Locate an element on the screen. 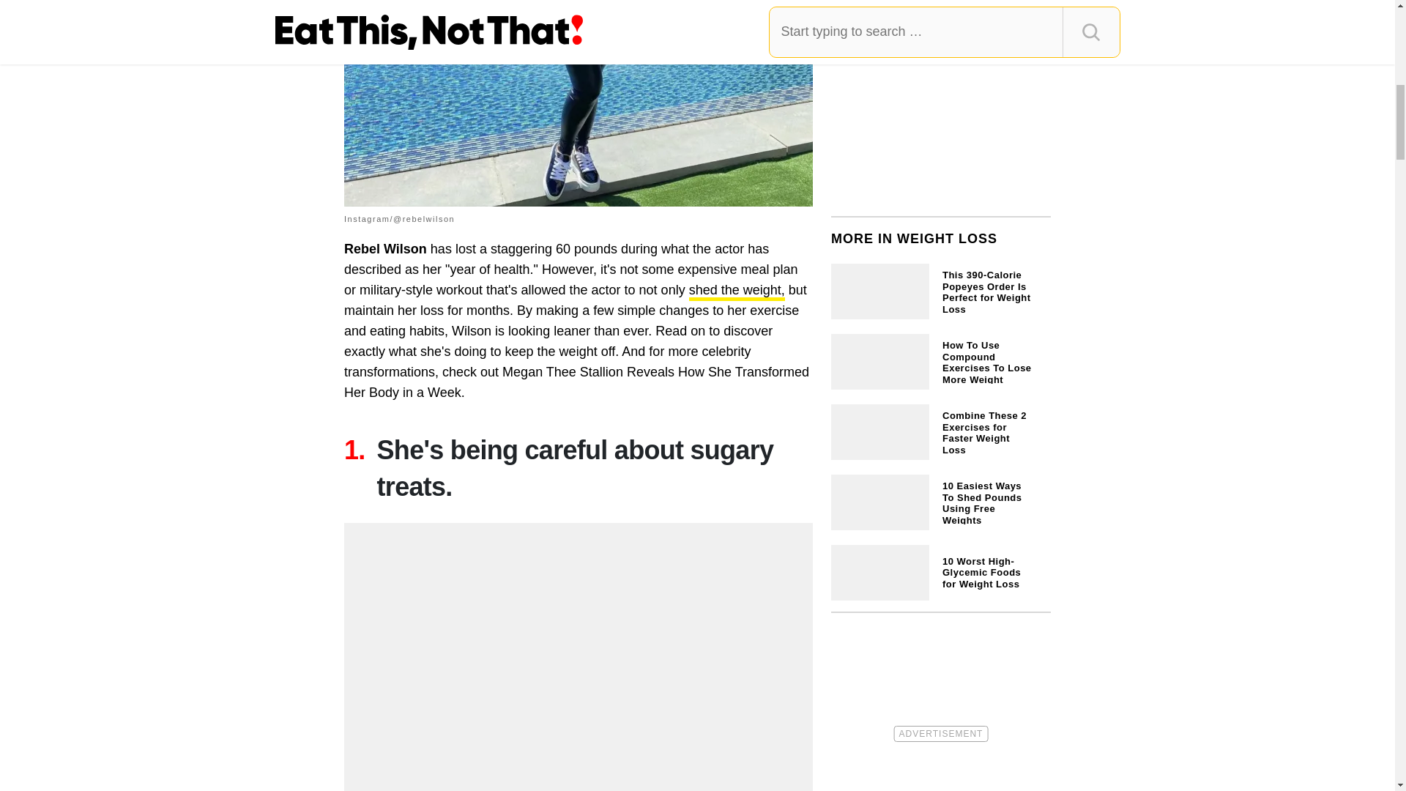  This 390-Calorie Popeyes Order Is Perfect for Weight Loss is located at coordinates (940, 290).